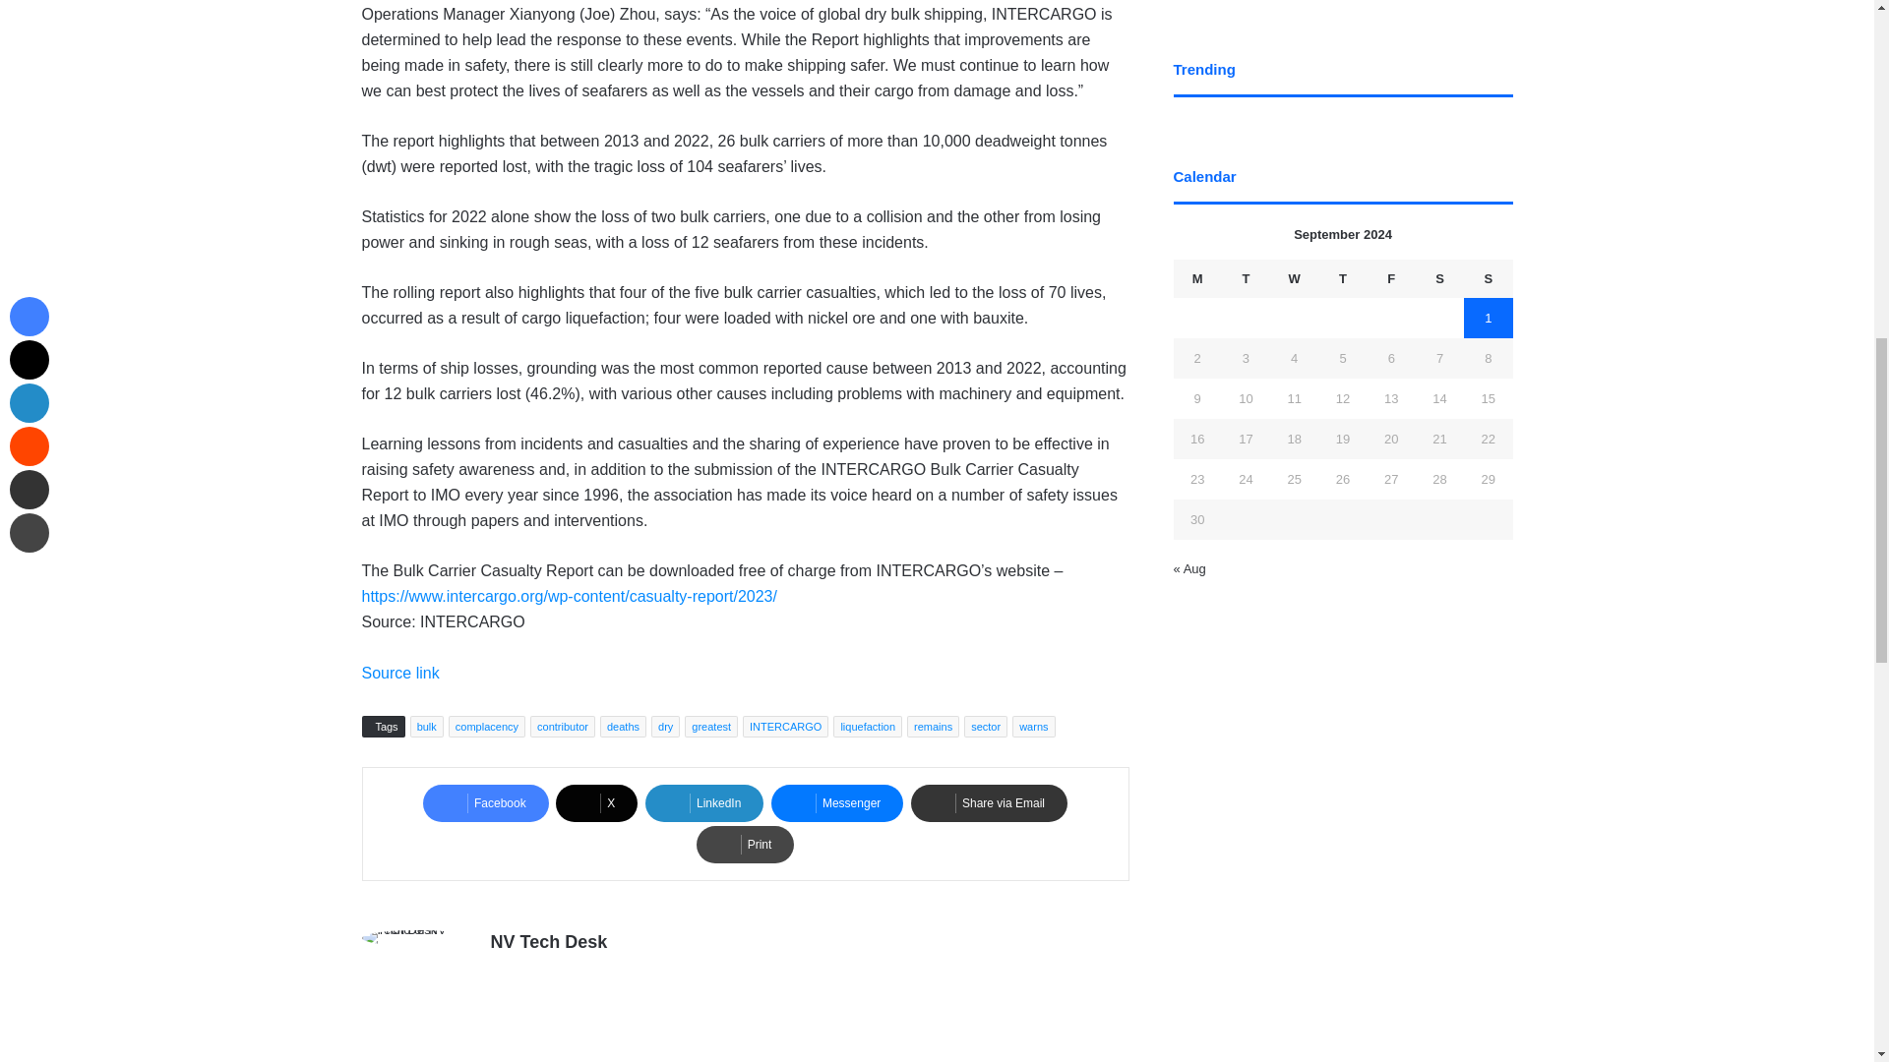  I want to click on Source link, so click(401, 673).